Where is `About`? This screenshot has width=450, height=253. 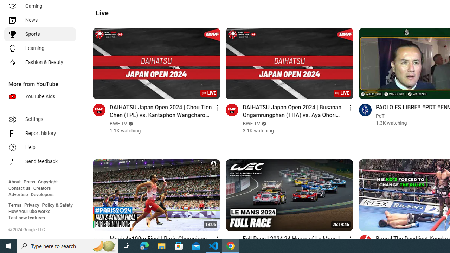
About is located at coordinates (14, 182).